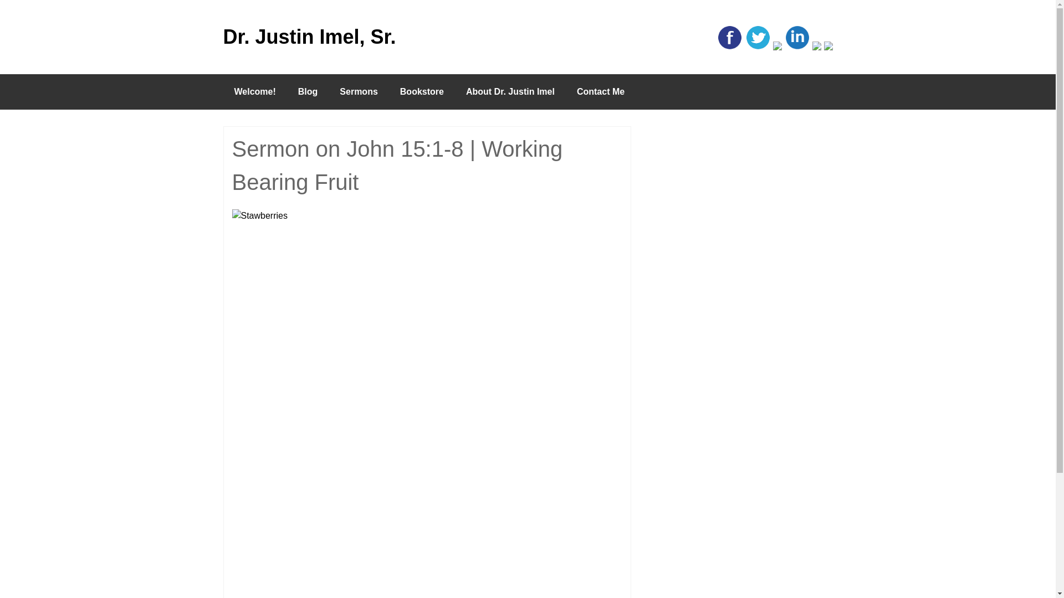 The width and height of the screenshot is (1064, 598). I want to click on Dr. Justin Imel, Sr., so click(345, 37).